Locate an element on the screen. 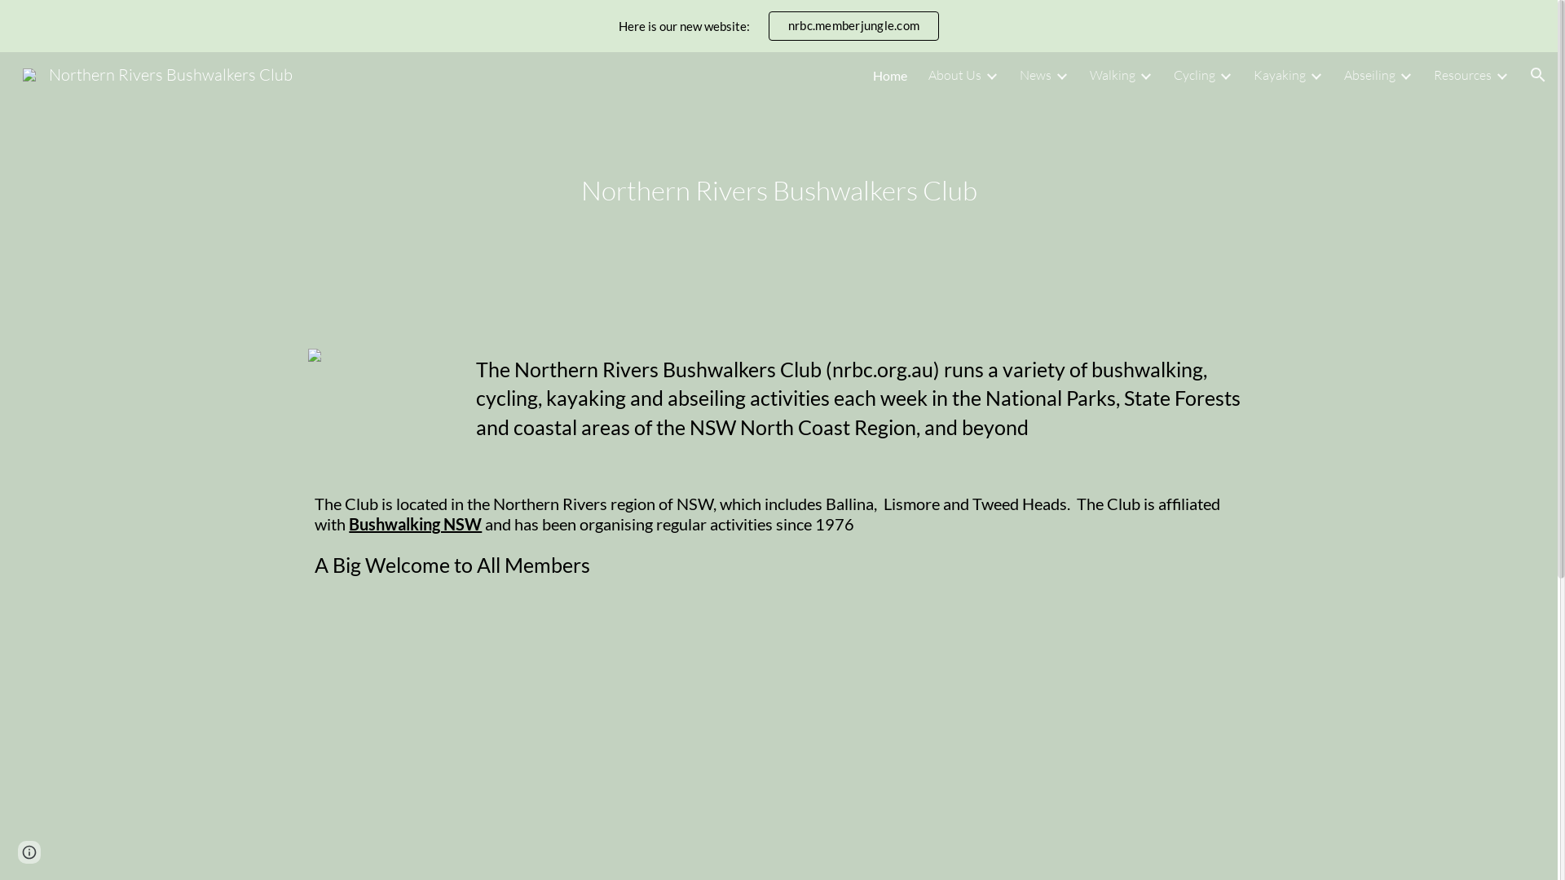 Image resolution: width=1565 pixels, height=880 pixels. Cycling is located at coordinates (1195, 75).